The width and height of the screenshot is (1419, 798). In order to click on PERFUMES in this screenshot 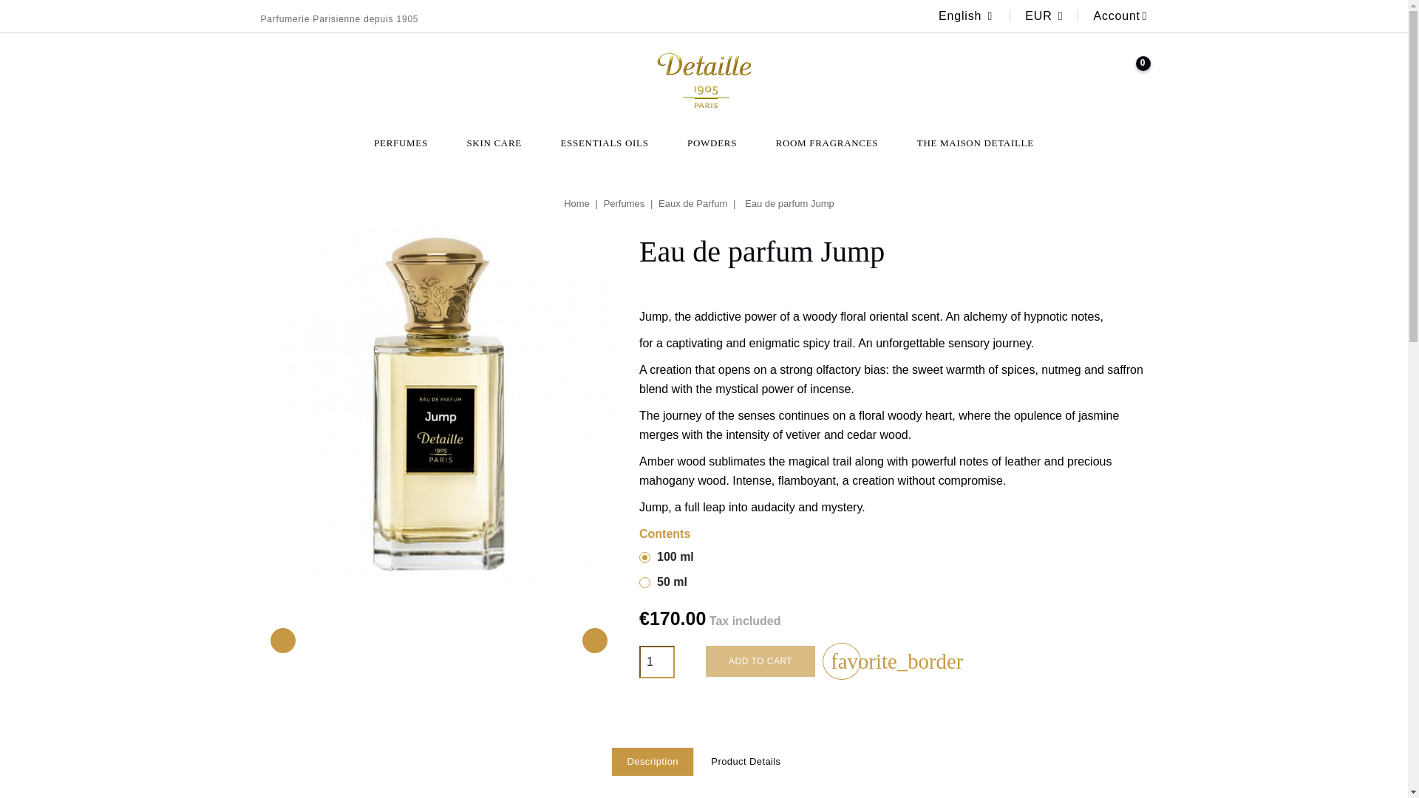, I will do `click(401, 143)`.